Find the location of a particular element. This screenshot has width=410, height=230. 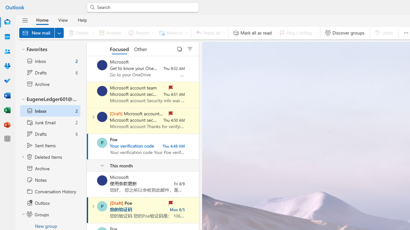

Word is located at coordinates (7, 95).